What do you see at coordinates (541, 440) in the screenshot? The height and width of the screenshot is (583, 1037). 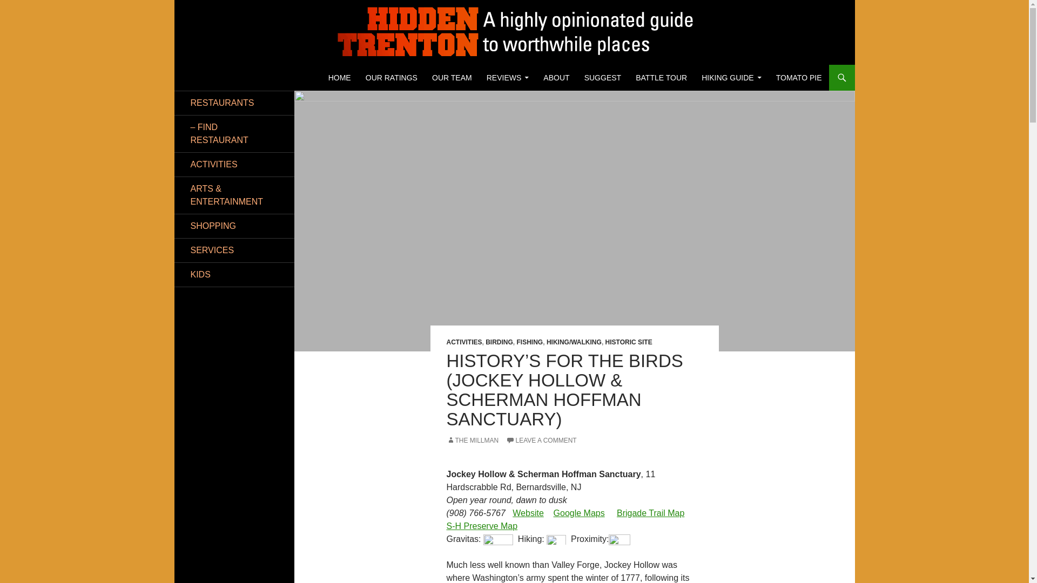 I see `LEAVE A COMMENT` at bounding box center [541, 440].